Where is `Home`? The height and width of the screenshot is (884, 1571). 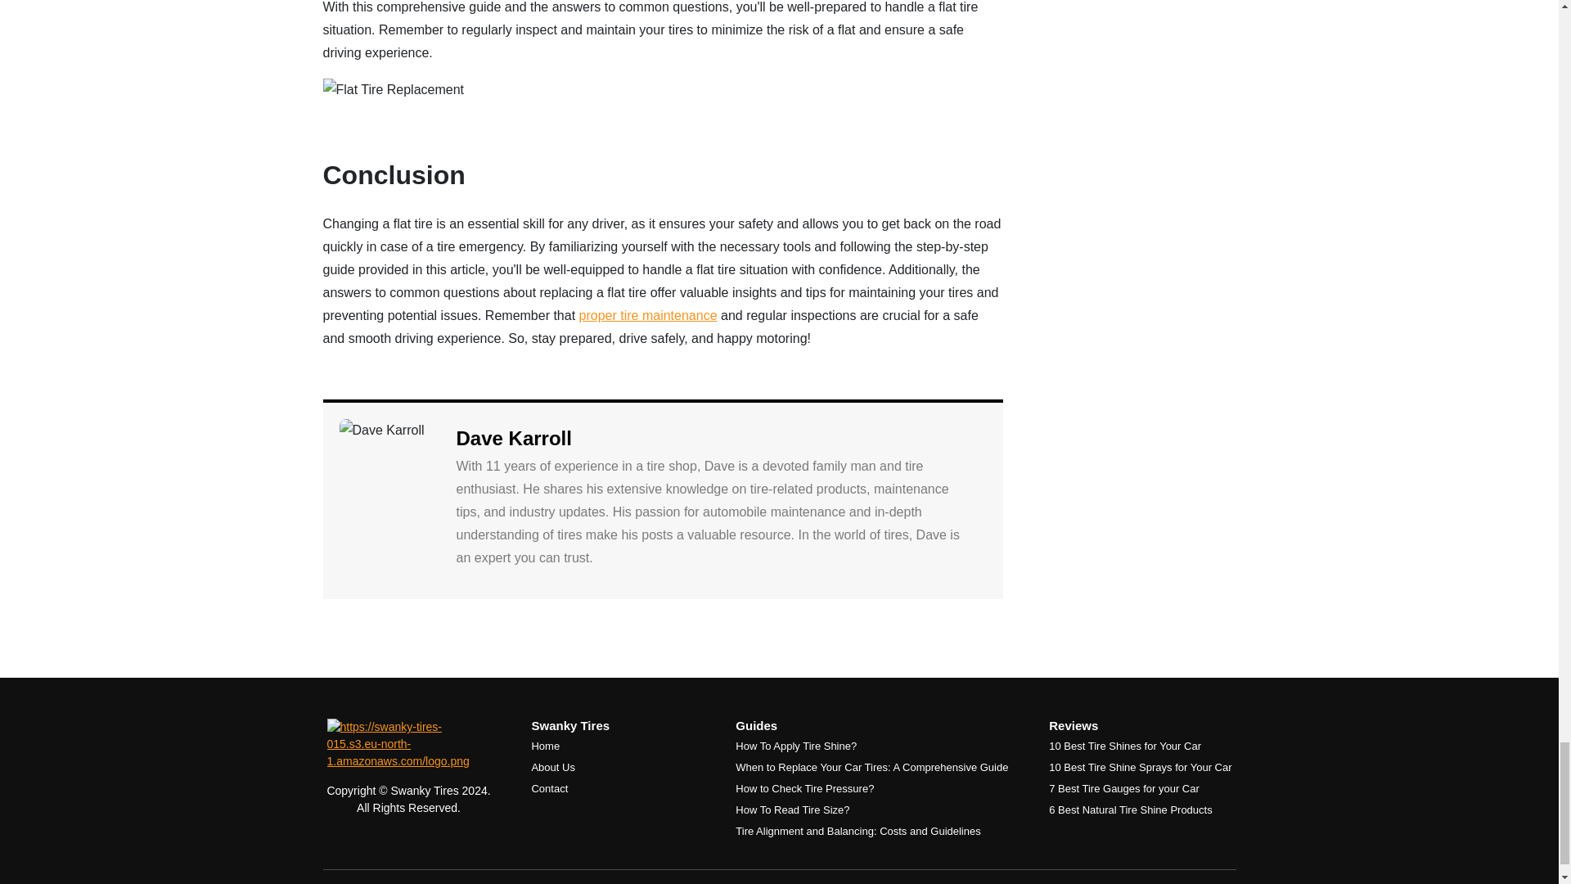
Home is located at coordinates (545, 746).